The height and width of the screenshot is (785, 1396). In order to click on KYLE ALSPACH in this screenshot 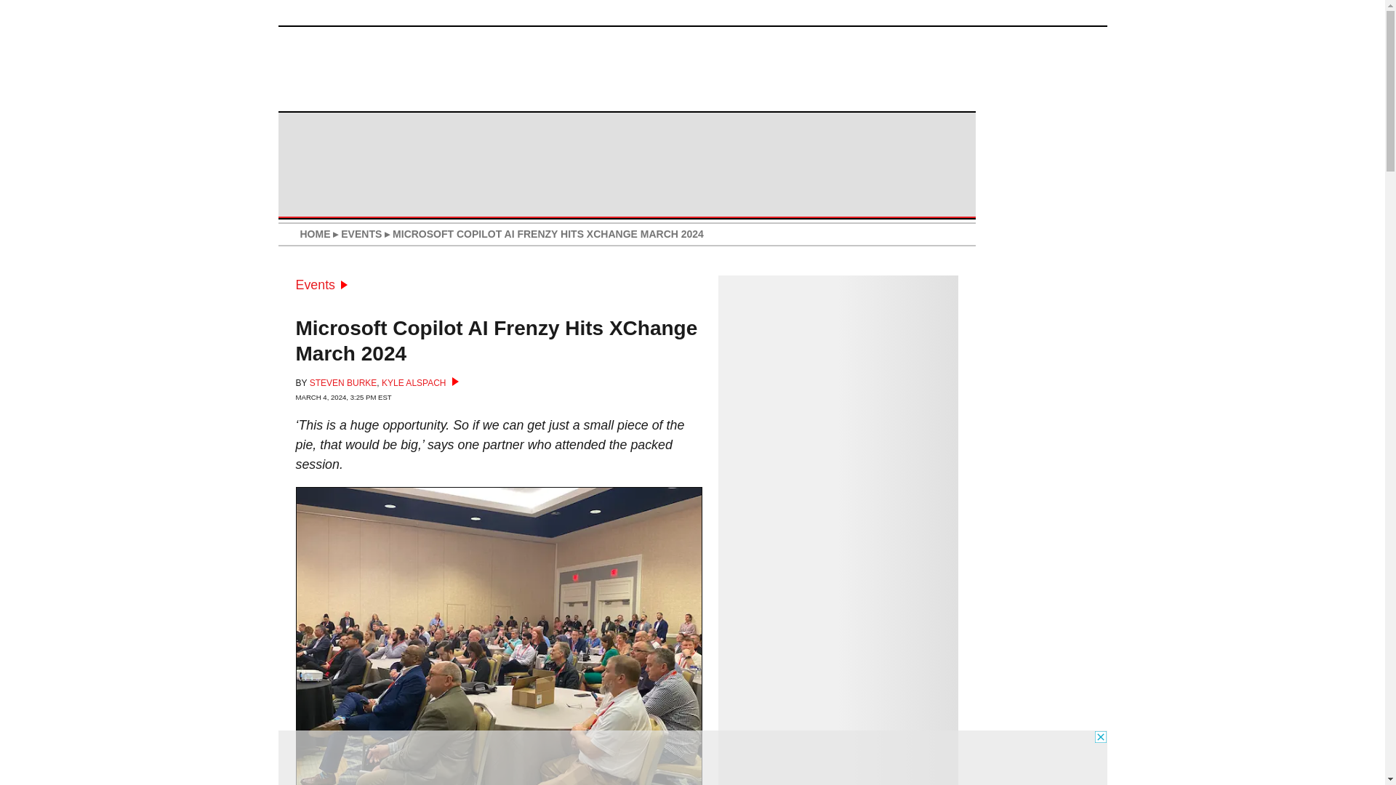, I will do `click(420, 382)`.